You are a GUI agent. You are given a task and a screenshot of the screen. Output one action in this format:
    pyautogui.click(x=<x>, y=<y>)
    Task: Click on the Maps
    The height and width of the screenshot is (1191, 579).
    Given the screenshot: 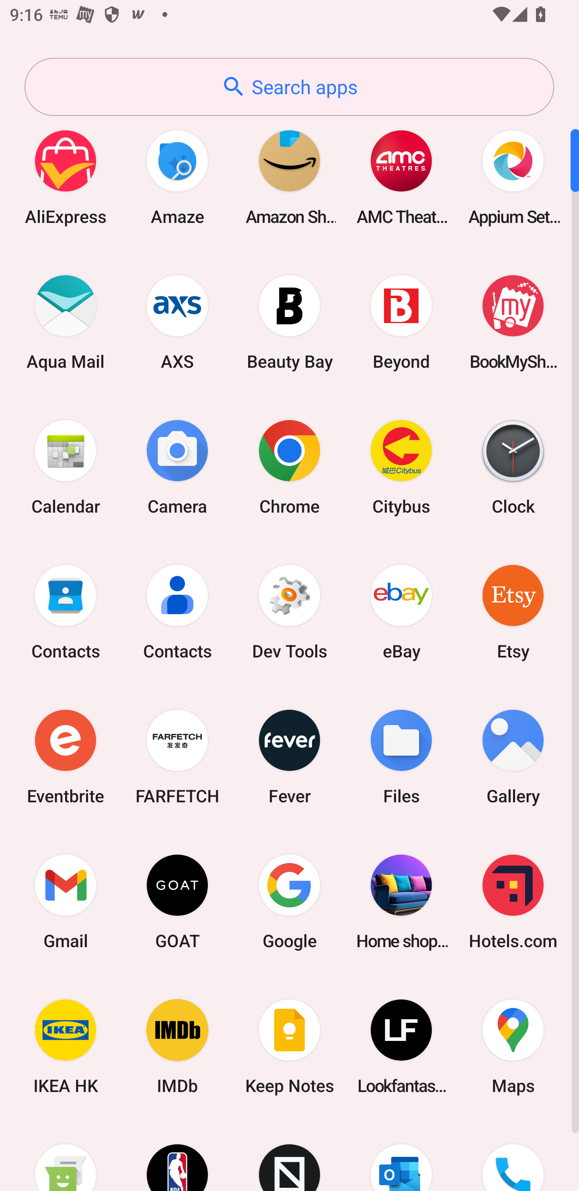 What is the action you would take?
    pyautogui.click(x=513, y=1047)
    